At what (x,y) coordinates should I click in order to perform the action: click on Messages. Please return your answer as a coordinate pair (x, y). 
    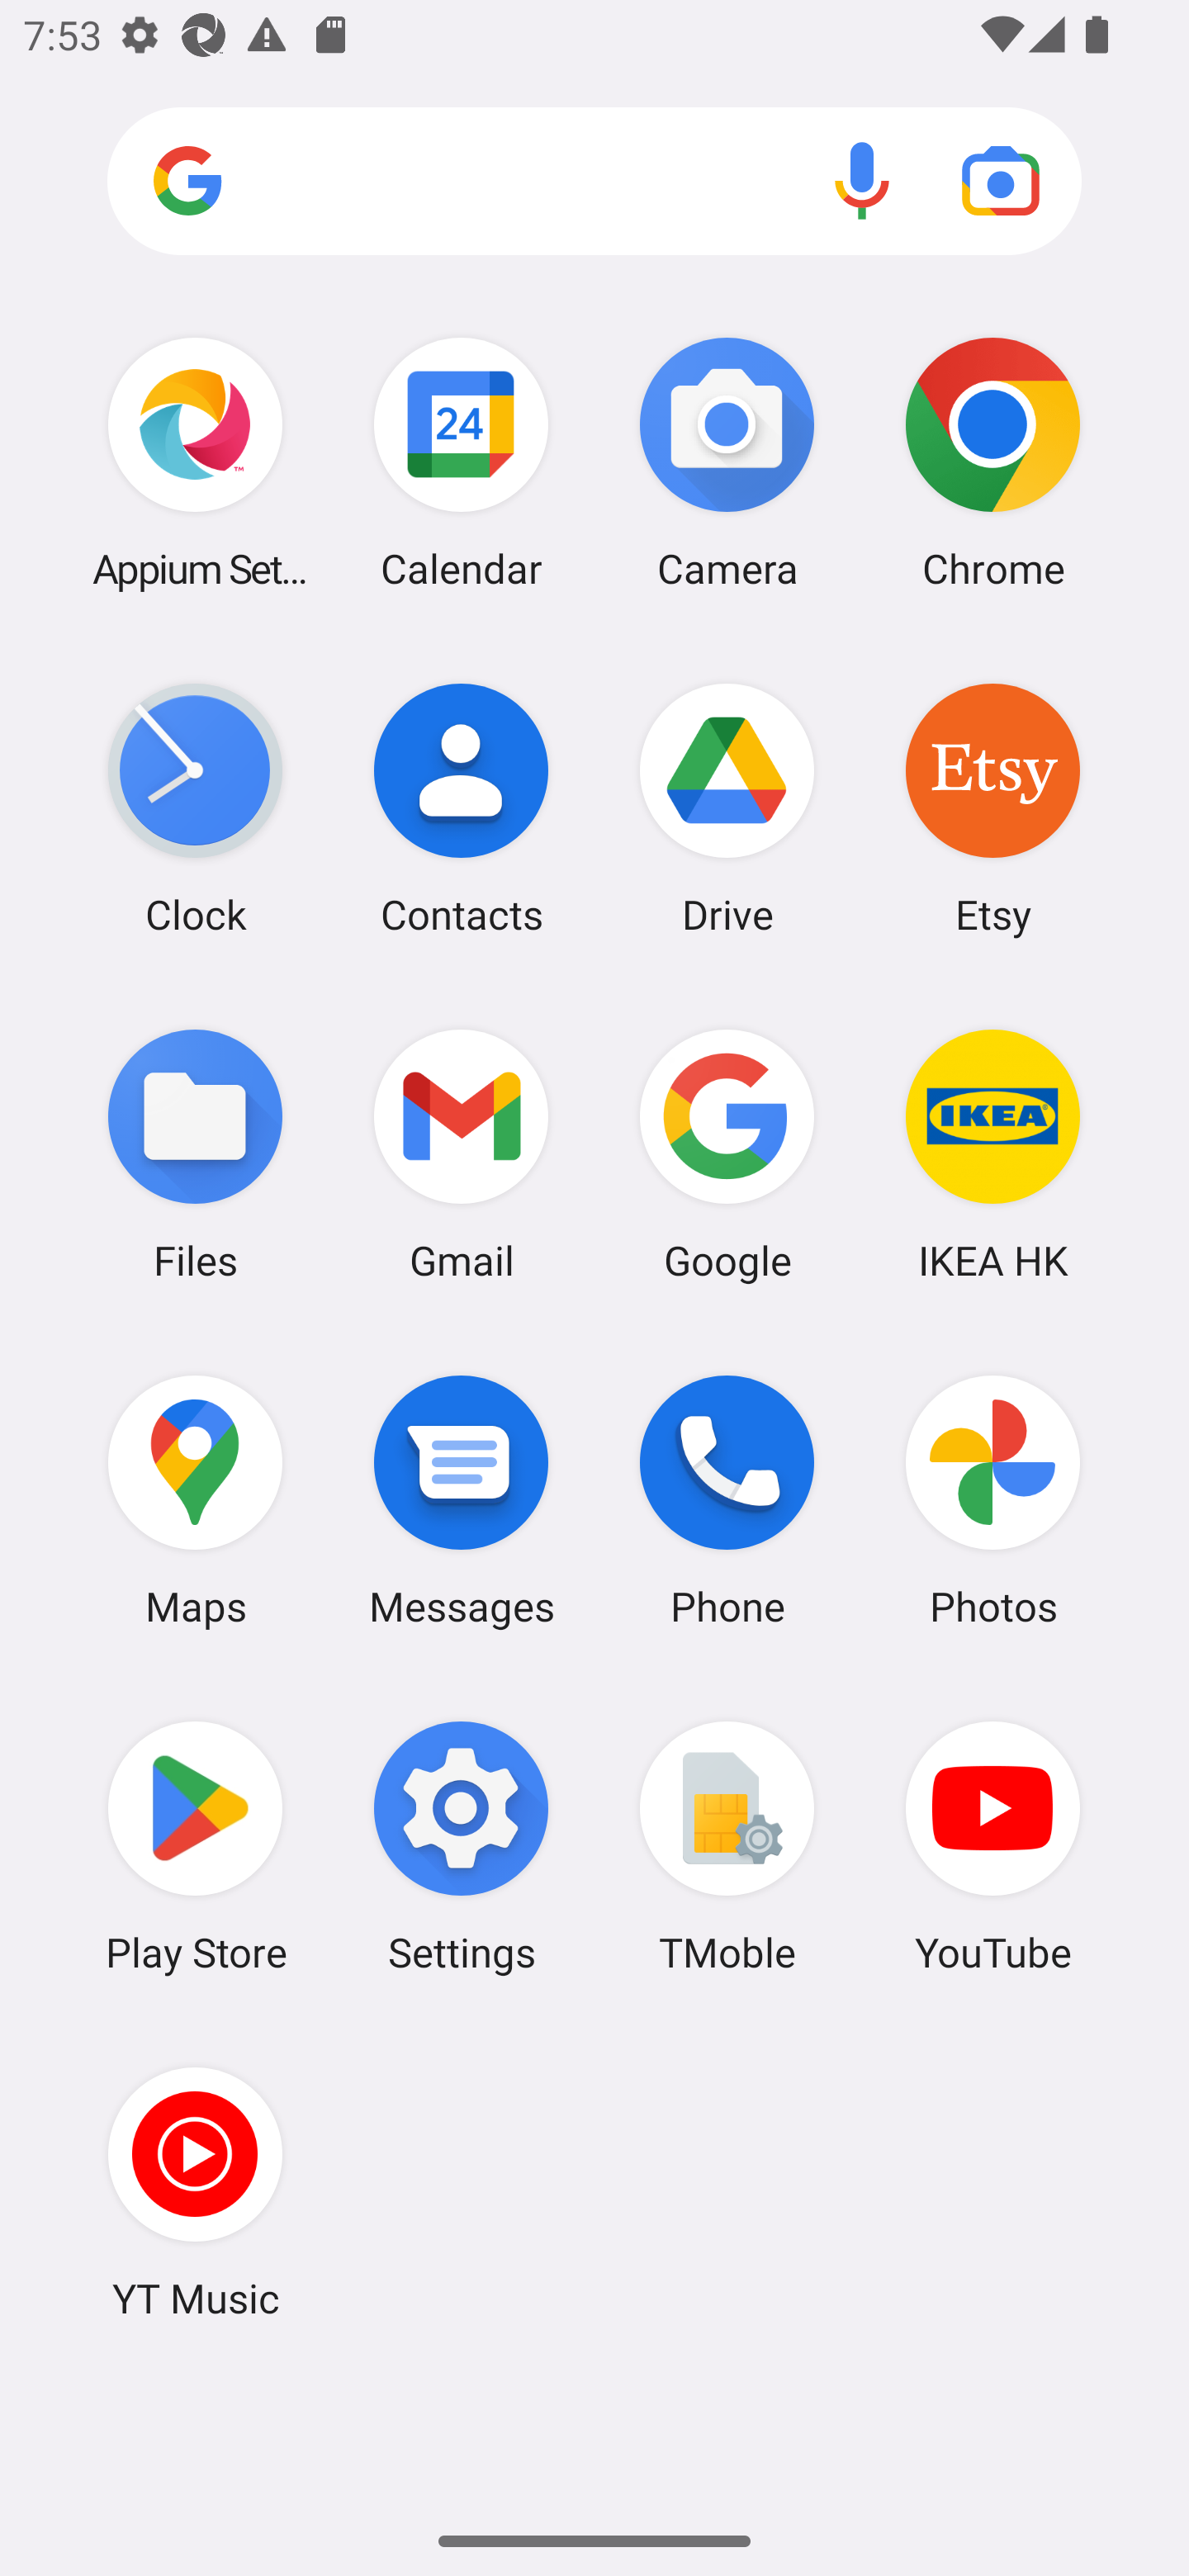
    Looking at the image, I should click on (461, 1500).